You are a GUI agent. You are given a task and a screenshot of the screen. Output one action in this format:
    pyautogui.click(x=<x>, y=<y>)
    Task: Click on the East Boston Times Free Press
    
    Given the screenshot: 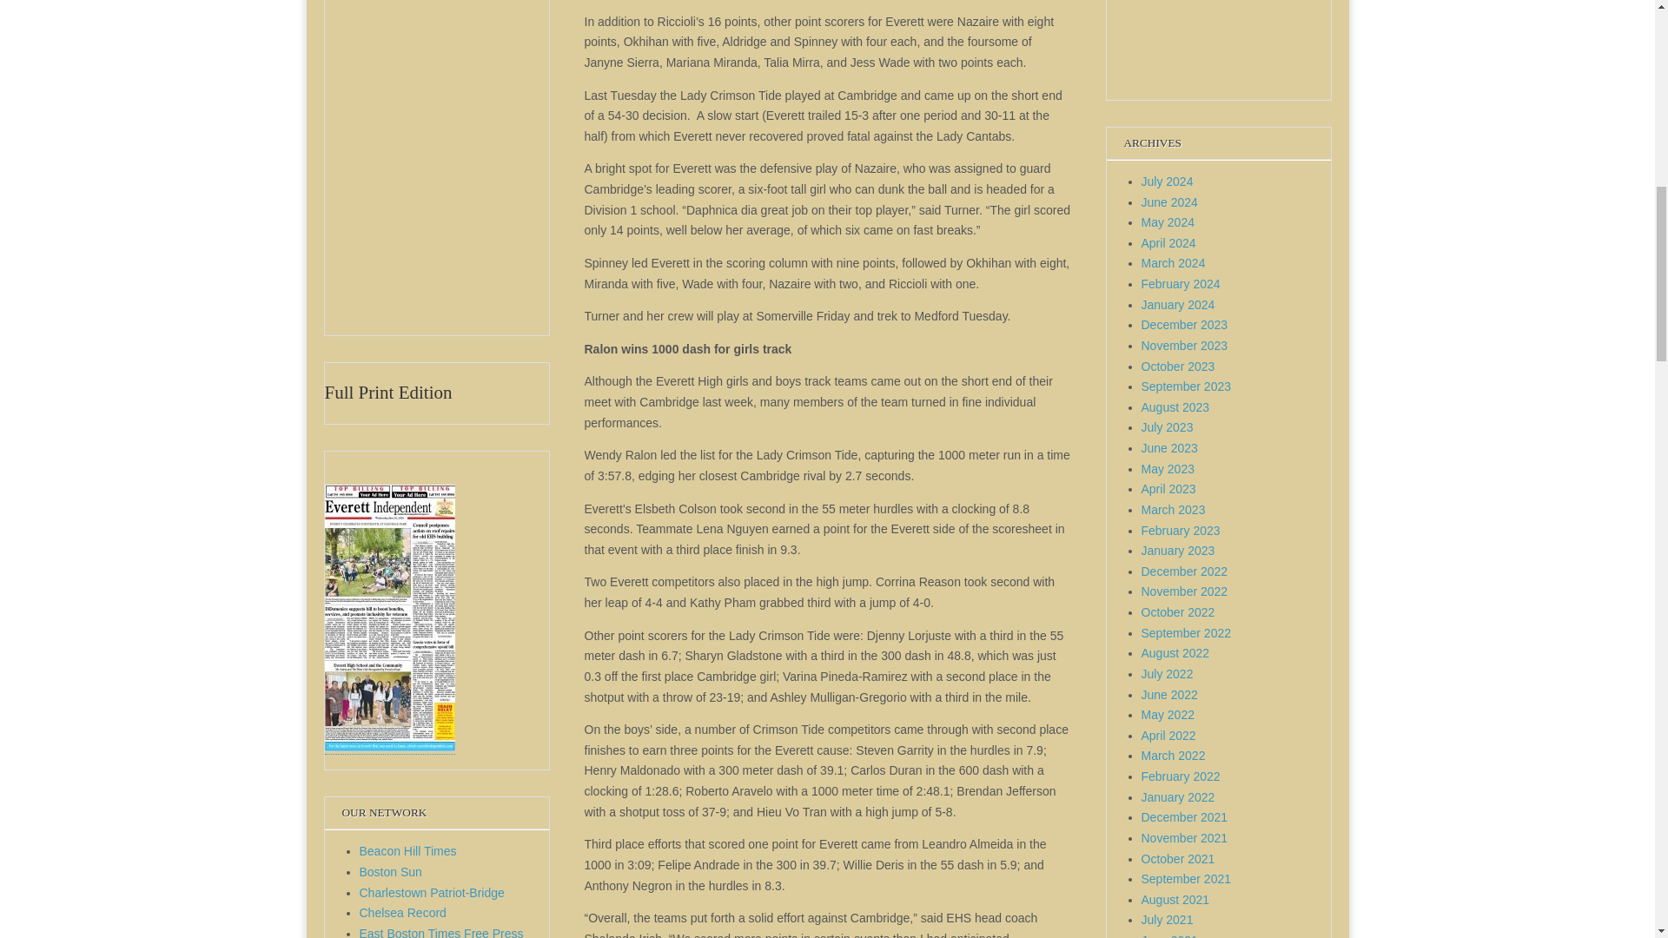 What is the action you would take?
    pyautogui.click(x=441, y=933)
    